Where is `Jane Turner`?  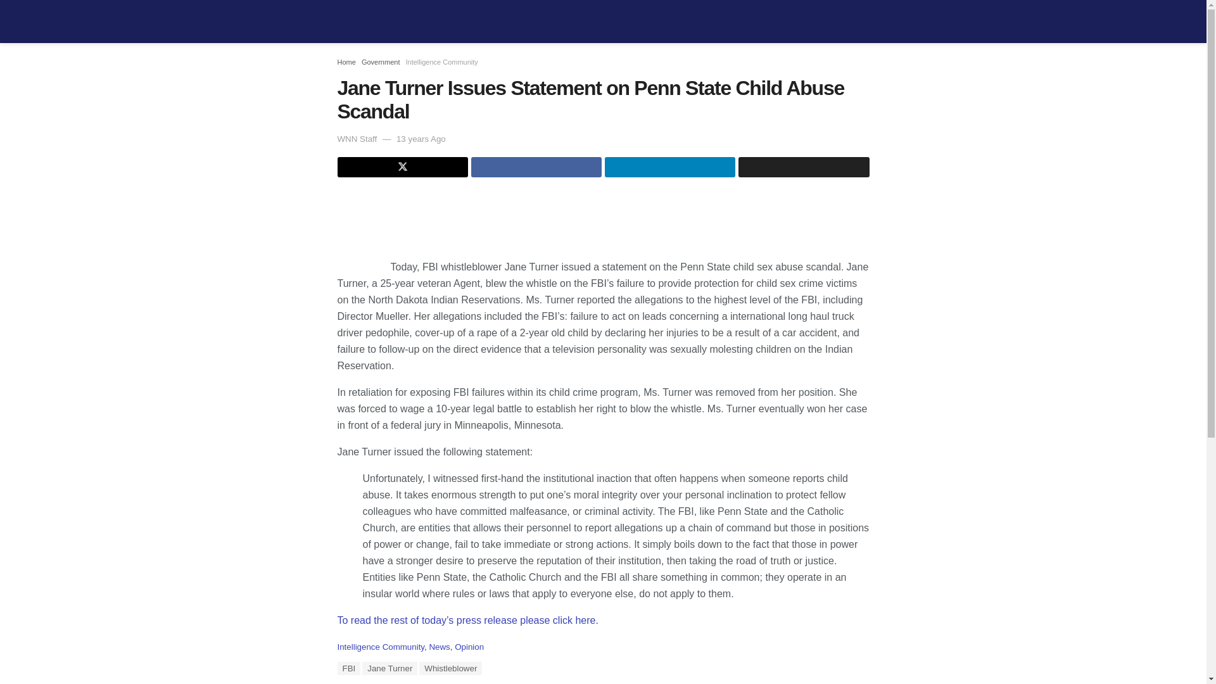
Jane Turner is located at coordinates (389, 668).